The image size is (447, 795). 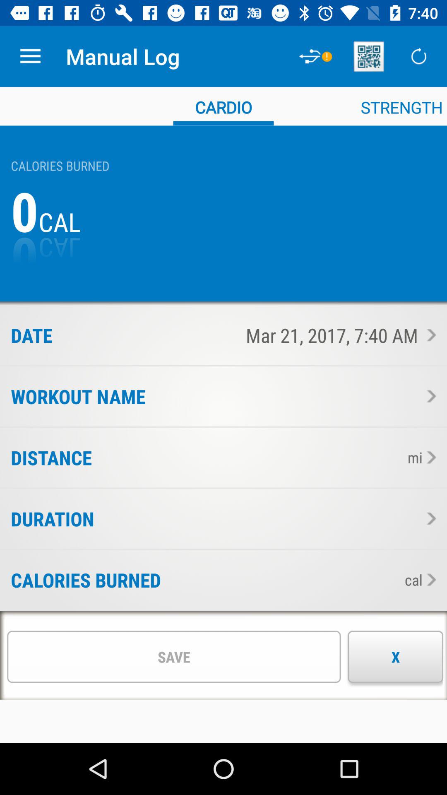 What do you see at coordinates (174, 657) in the screenshot?
I see `flip until the save` at bounding box center [174, 657].